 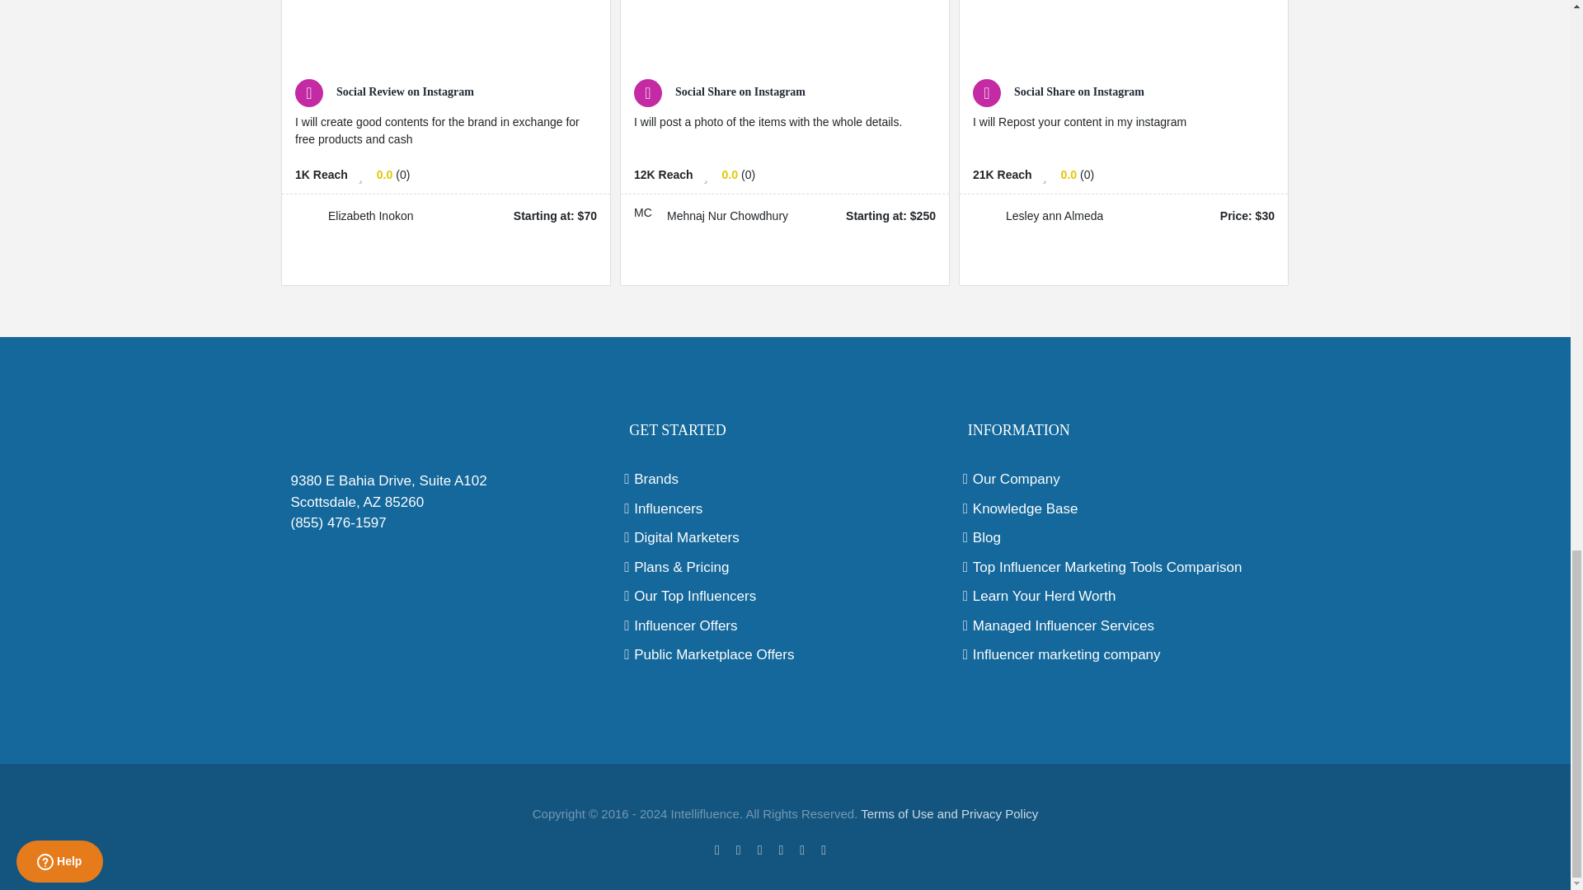 What do you see at coordinates (950, 813) in the screenshot?
I see `Terms of Use and Privacy Policy` at bounding box center [950, 813].